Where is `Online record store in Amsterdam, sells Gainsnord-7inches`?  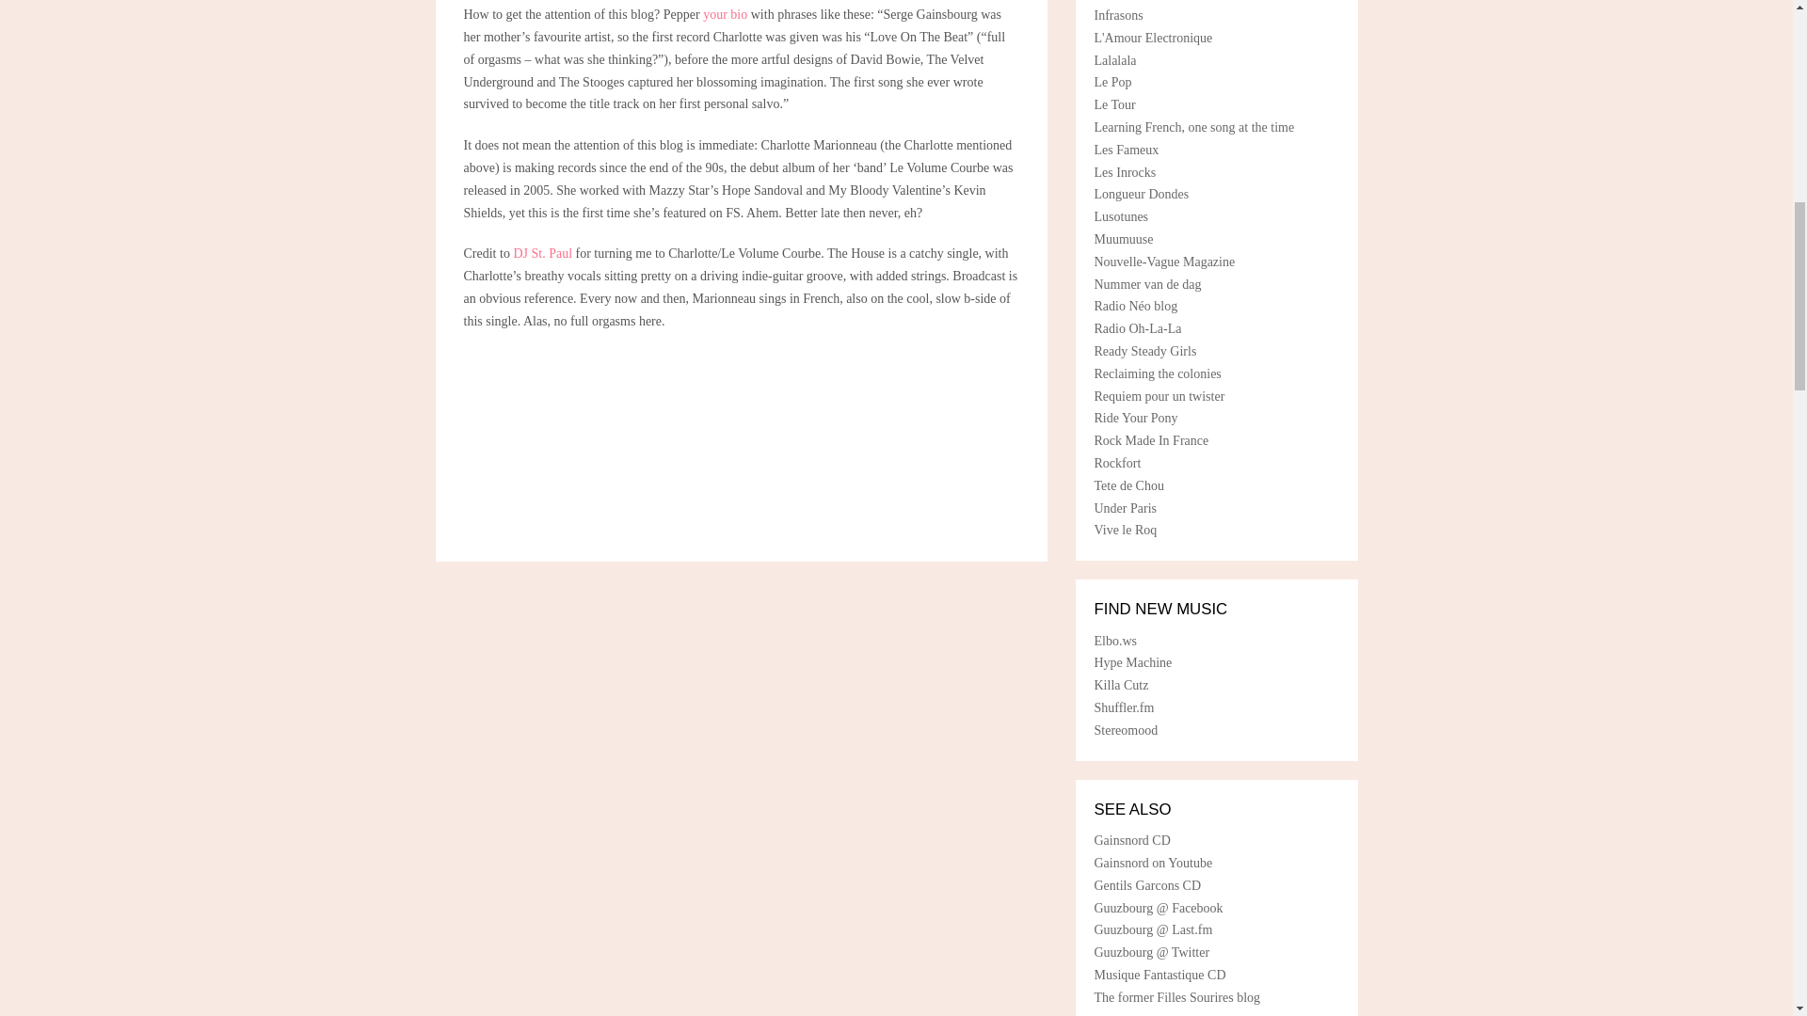
Online record store in Amsterdam, sells Gainsnord-7inches is located at coordinates (1120, 685).